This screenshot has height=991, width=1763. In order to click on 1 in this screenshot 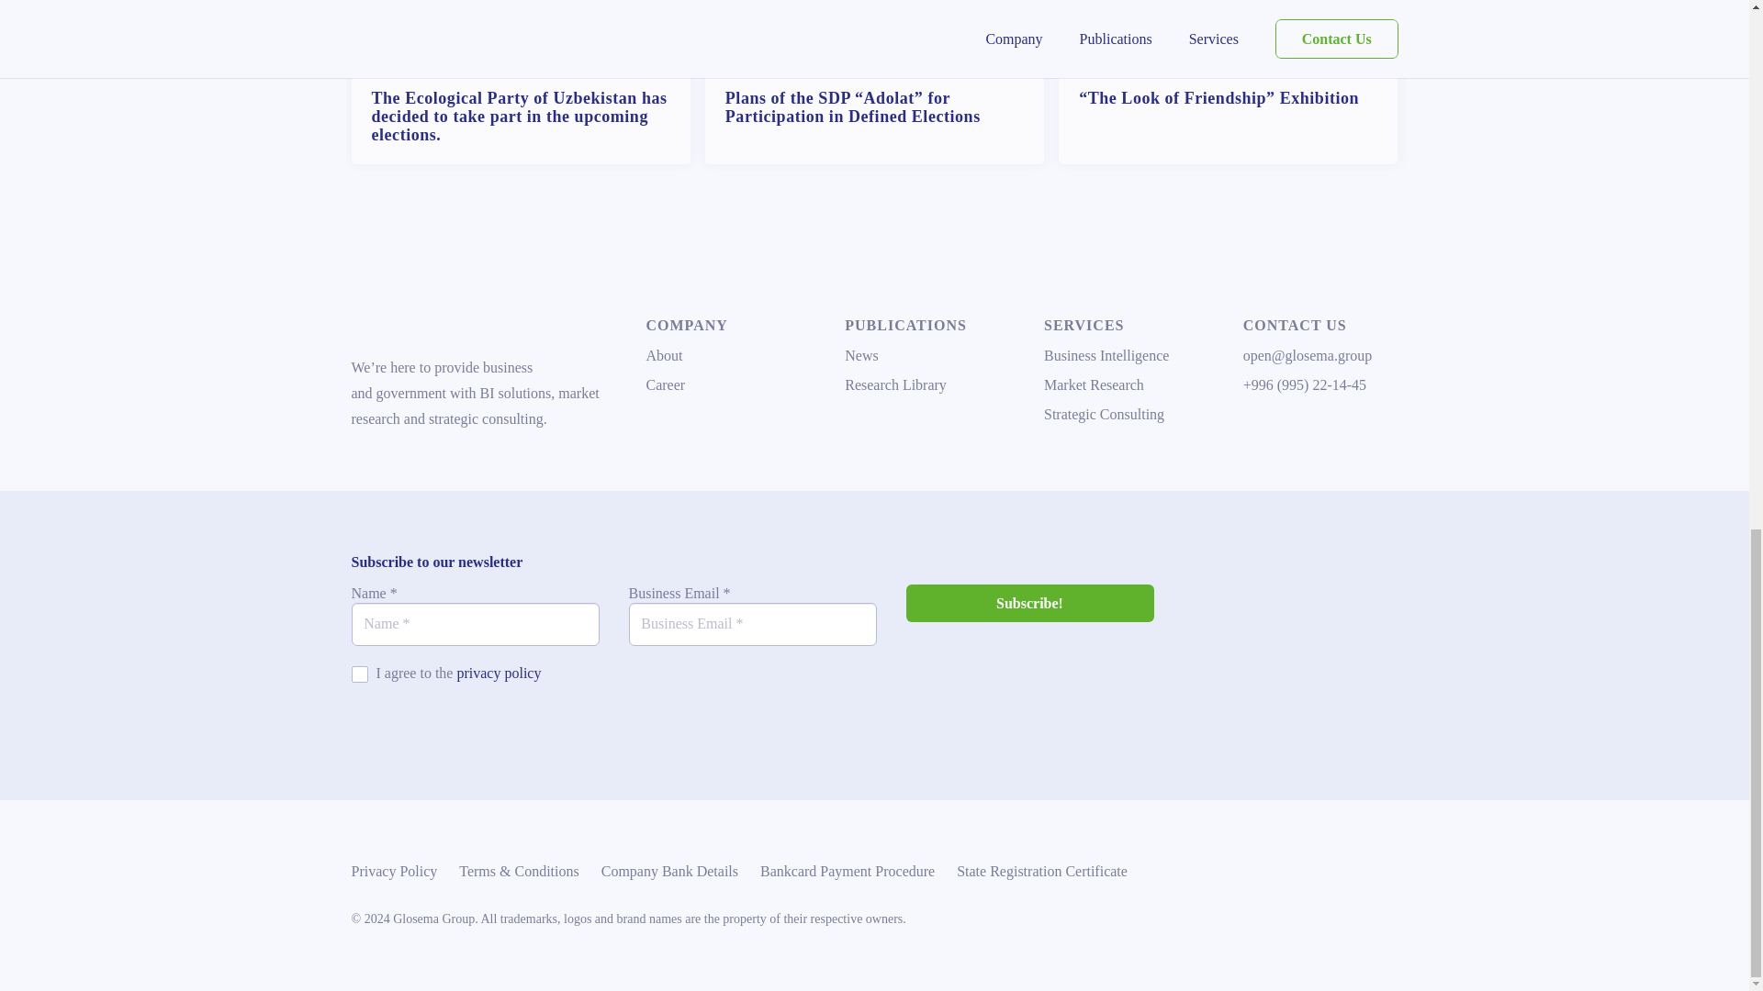, I will do `click(358, 674)`.